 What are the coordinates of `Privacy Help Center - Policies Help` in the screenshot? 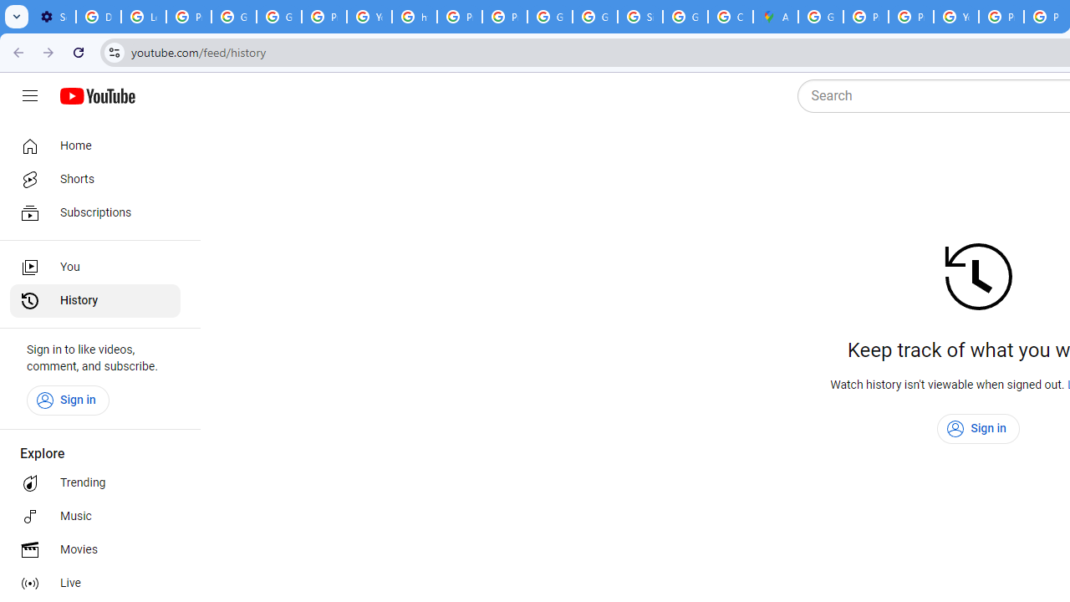 It's located at (866, 17).